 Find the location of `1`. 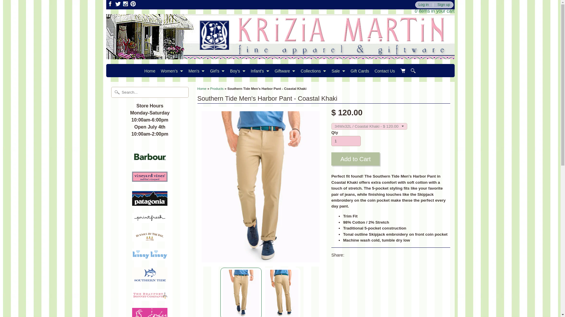

1 is located at coordinates (346, 141).